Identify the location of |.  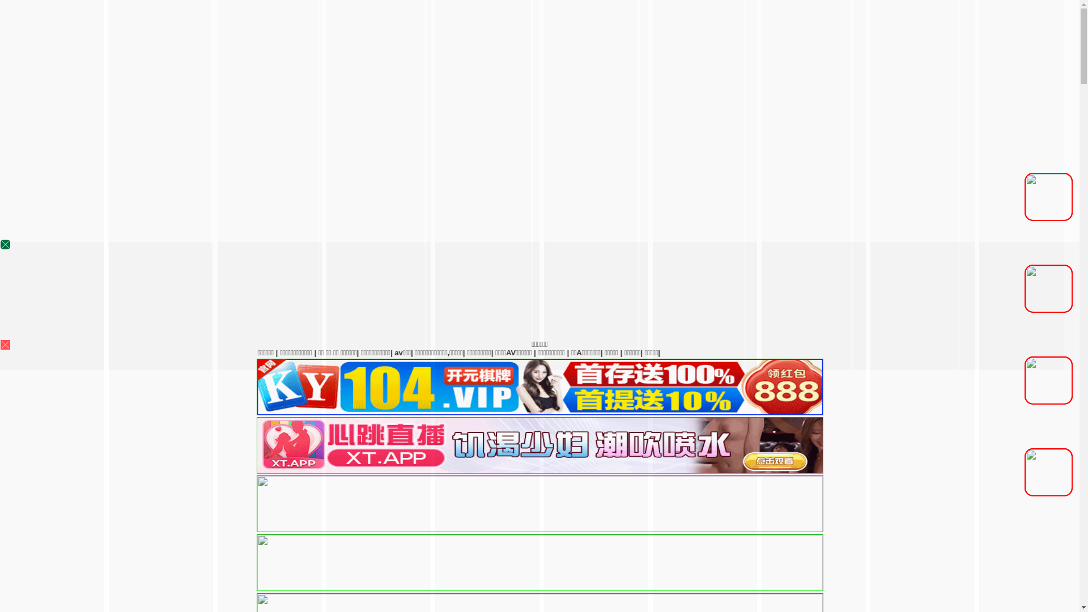
(974, 352).